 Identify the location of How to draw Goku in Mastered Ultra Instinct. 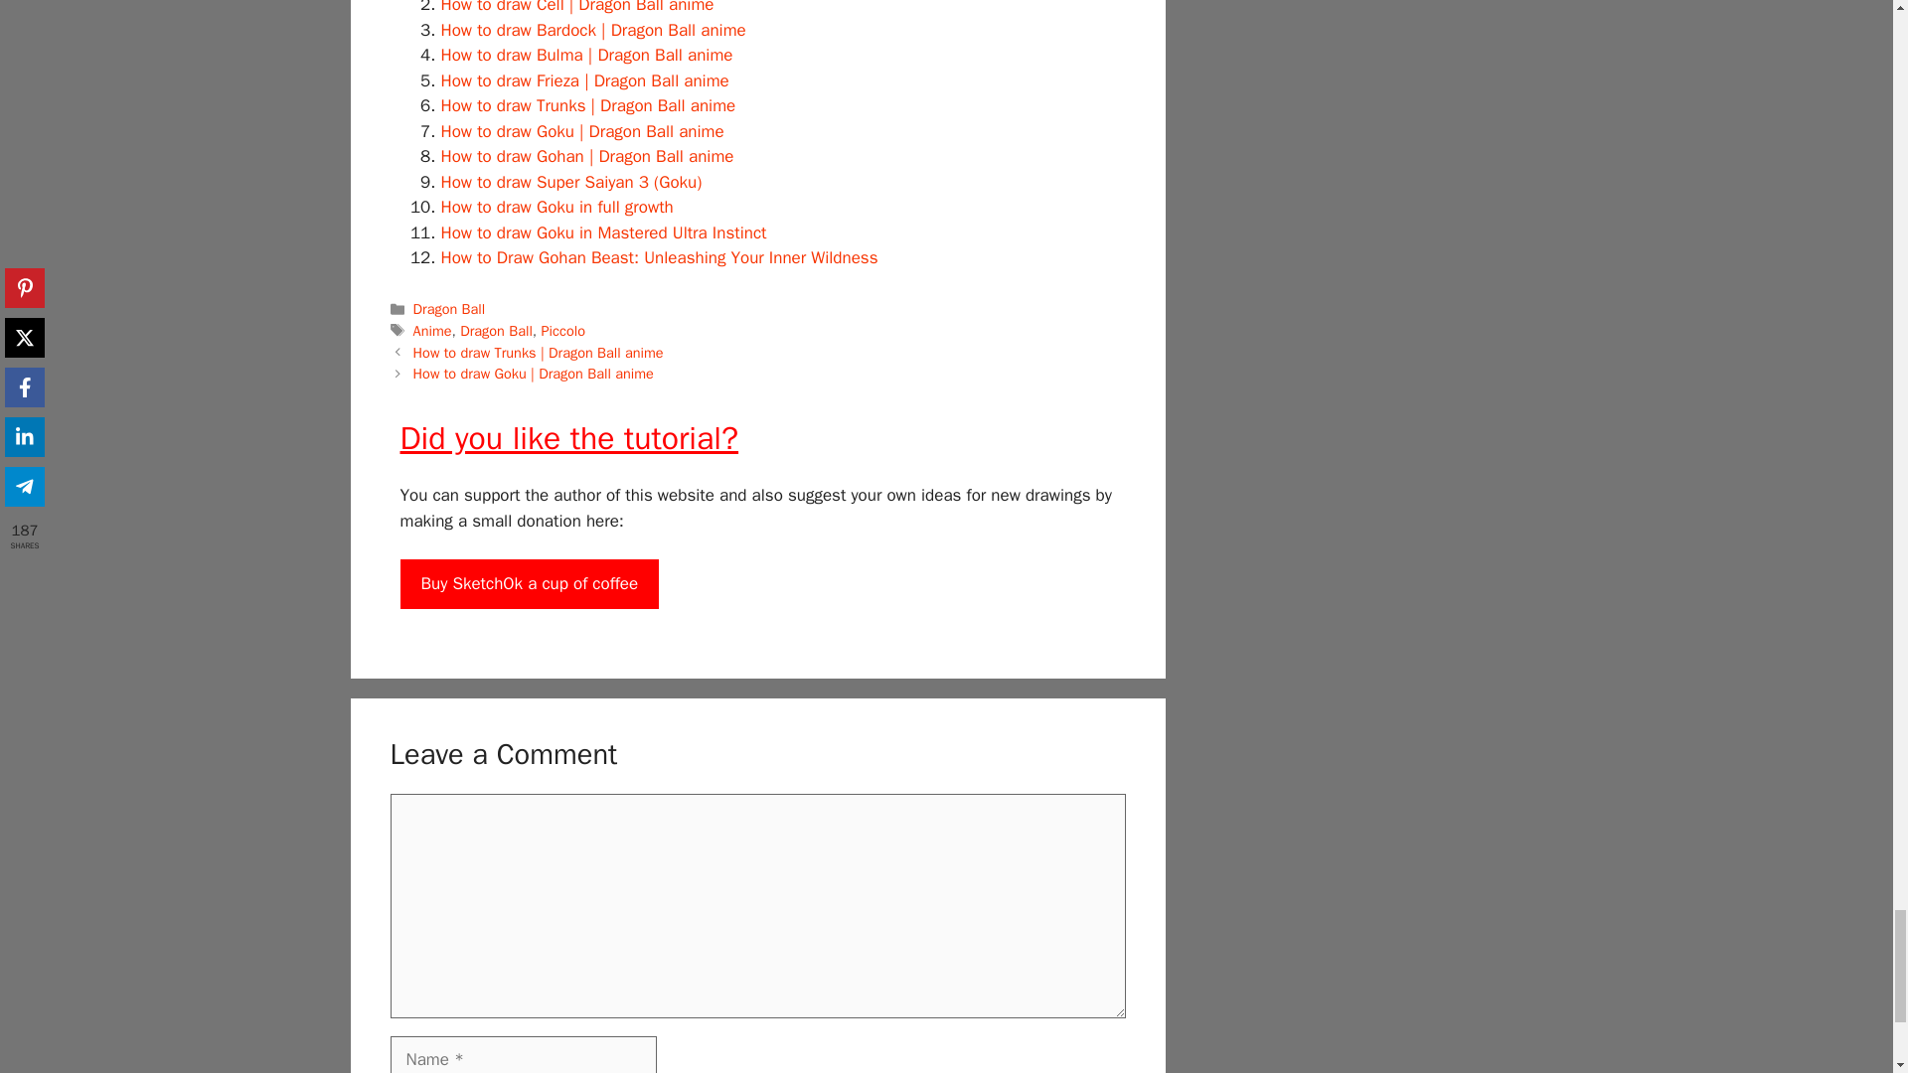
(603, 232).